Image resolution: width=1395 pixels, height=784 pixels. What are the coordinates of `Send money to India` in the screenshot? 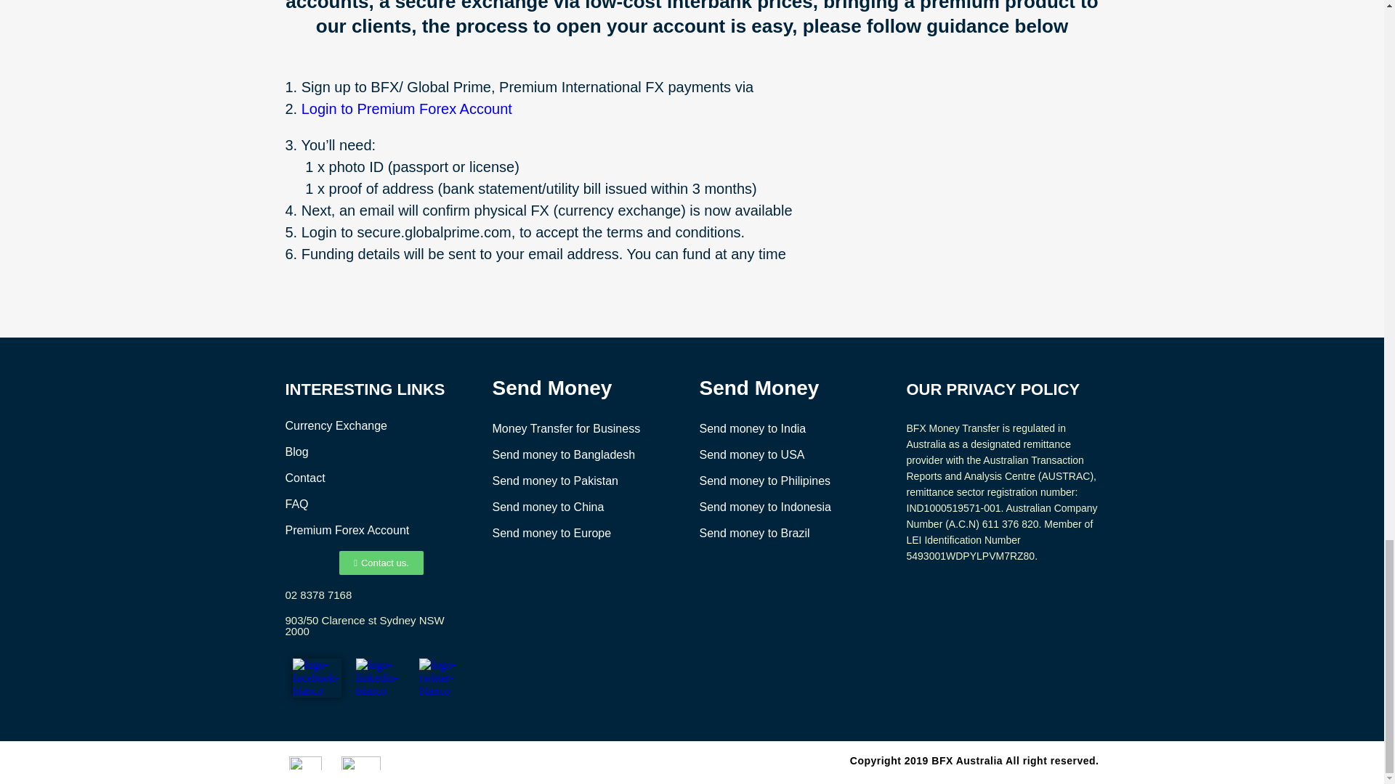 It's located at (752, 428).